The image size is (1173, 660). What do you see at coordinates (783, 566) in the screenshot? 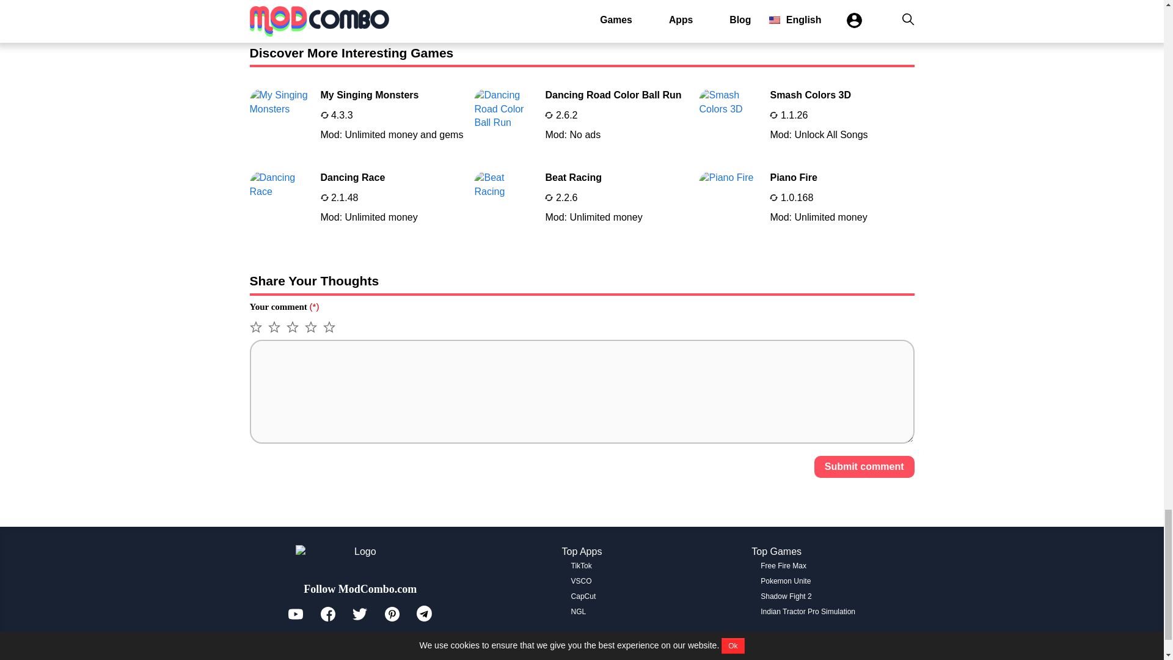
I see `NGL` at bounding box center [783, 566].